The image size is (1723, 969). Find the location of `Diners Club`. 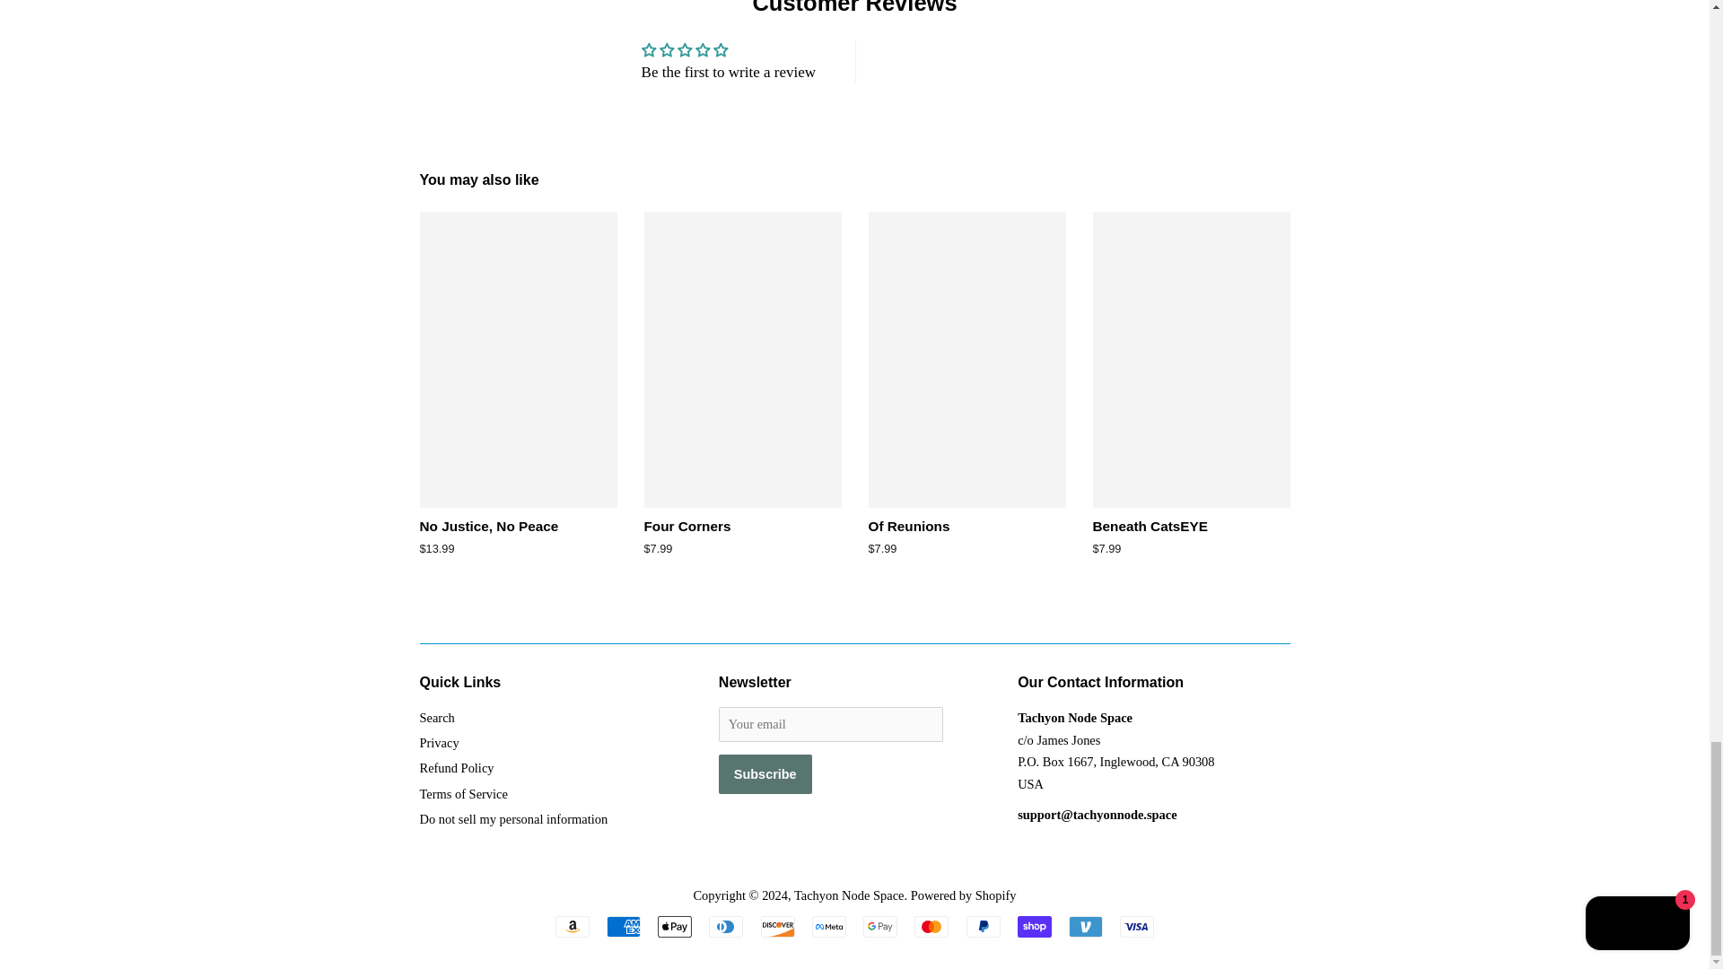

Diners Club is located at coordinates (725, 926).